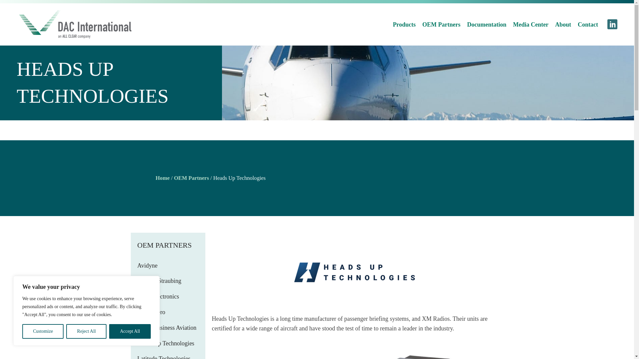 This screenshot has height=359, width=639. What do you see at coordinates (43, 331) in the screenshot?
I see `Customize` at bounding box center [43, 331].